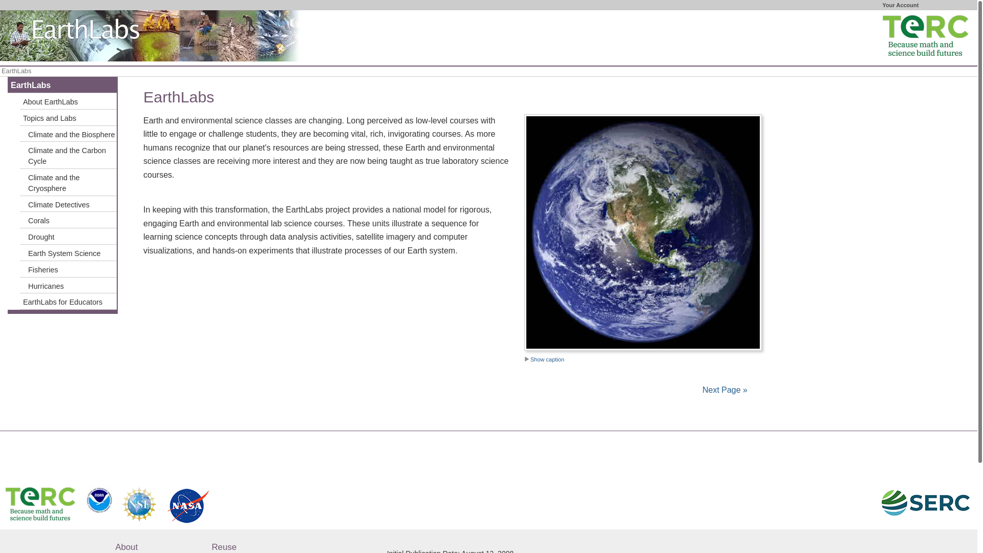 Image resolution: width=983 pixels, height=553 pixels. What do you see at coordinates (68, 155) in the screenshot?
I see `Climate and the Carbon Cycle` at bounding box center [68, 155].